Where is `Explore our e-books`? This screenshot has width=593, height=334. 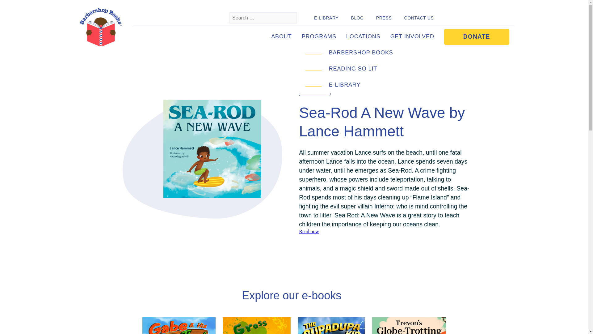
Explore our e-books is located at coordinates (294, 296).